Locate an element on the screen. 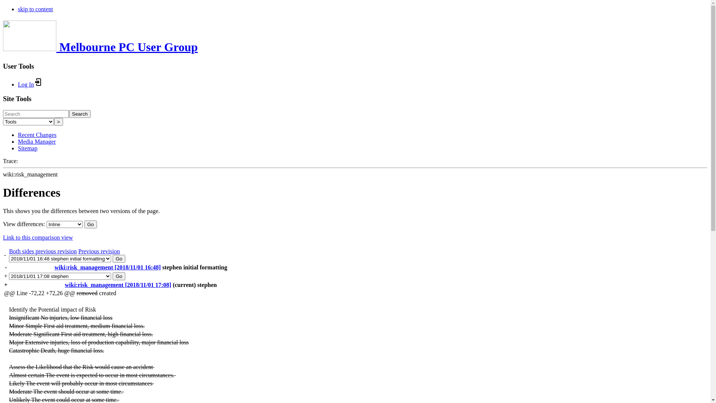 The height and width of the screenshot is (403, 716). Go is located at coordinates (119, 276).